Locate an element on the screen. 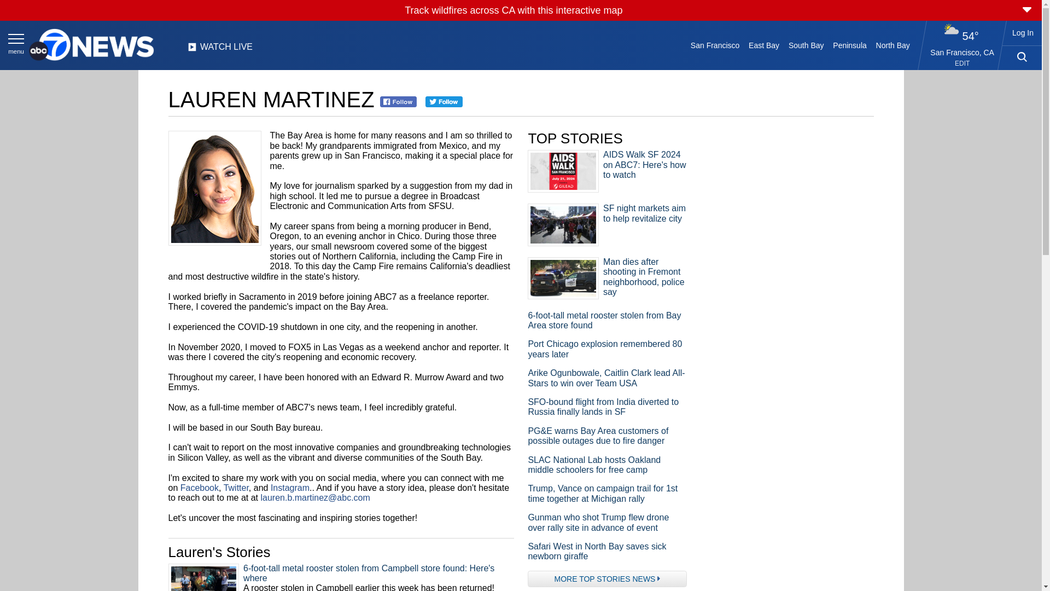  East Bay is located at coordinates (765, 45).